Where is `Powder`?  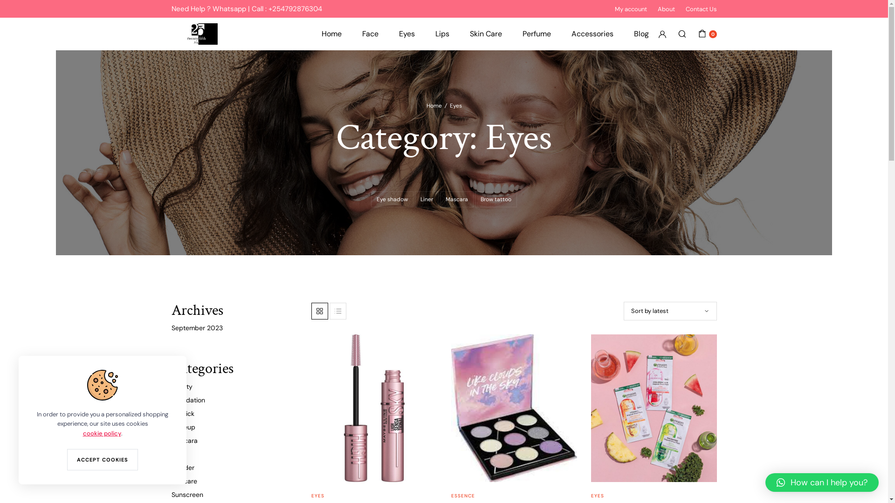
Powder is located at coordinates (183, 468).